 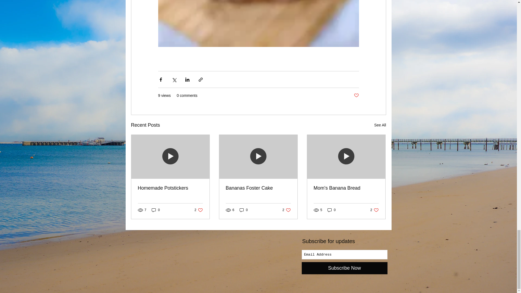 I want to click on 0, so click(x=332, y=210).